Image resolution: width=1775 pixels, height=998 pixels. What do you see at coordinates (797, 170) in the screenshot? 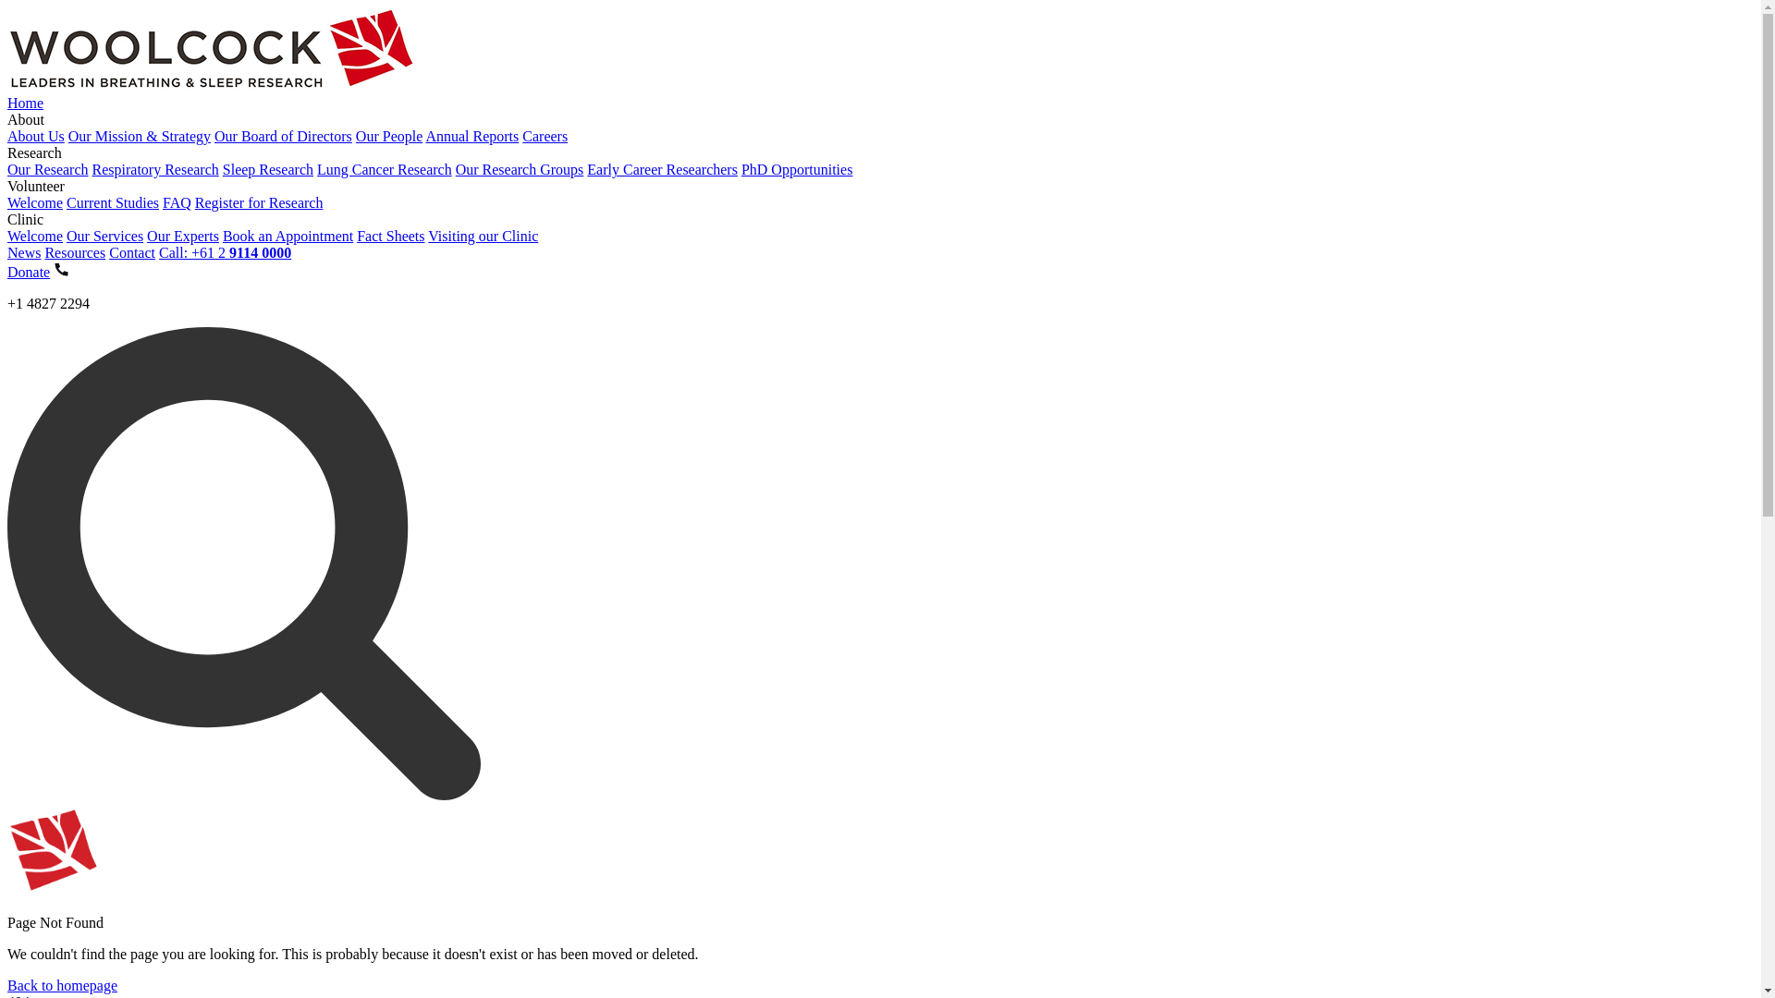
I see `PhD Opportunities` at bounding box center [797, 170].